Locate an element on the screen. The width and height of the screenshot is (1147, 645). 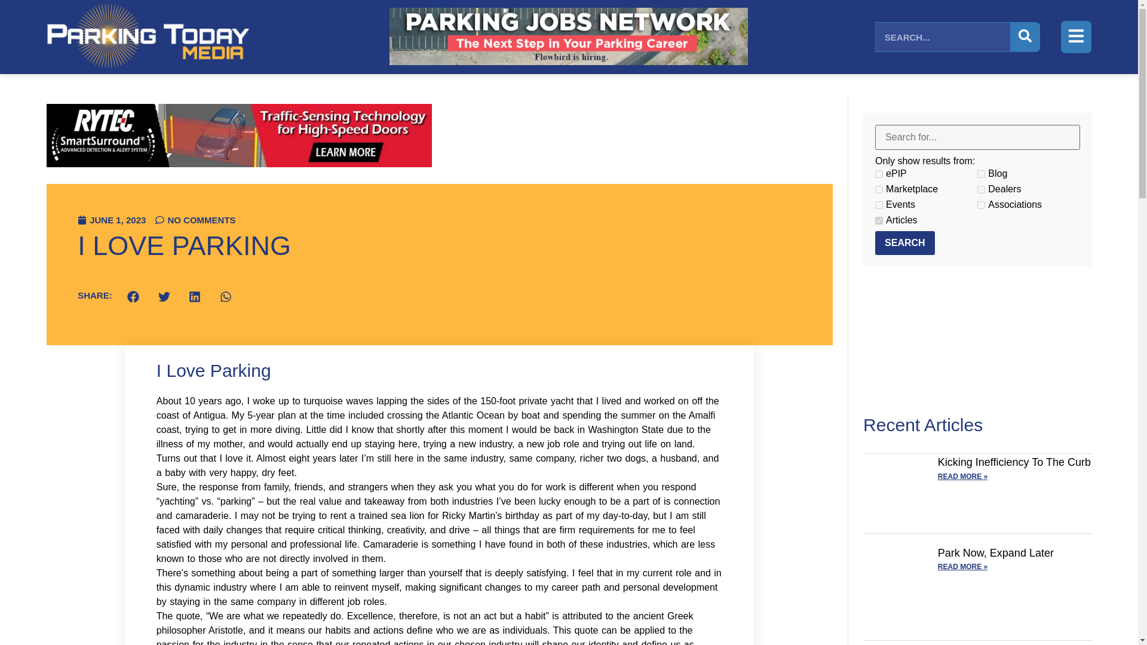
Kicking Inefficiency To The Curb is located at coordinates (1014, 462).